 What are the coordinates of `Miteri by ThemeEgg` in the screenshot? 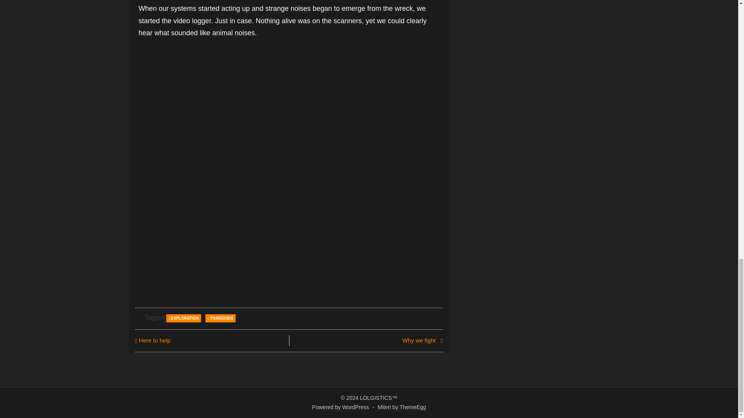 It's located at (402, 407).